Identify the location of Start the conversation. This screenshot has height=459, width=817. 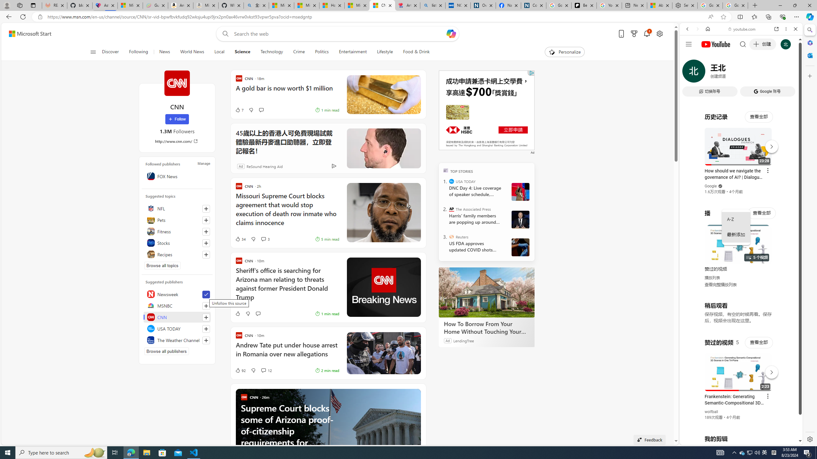
(258, 314).